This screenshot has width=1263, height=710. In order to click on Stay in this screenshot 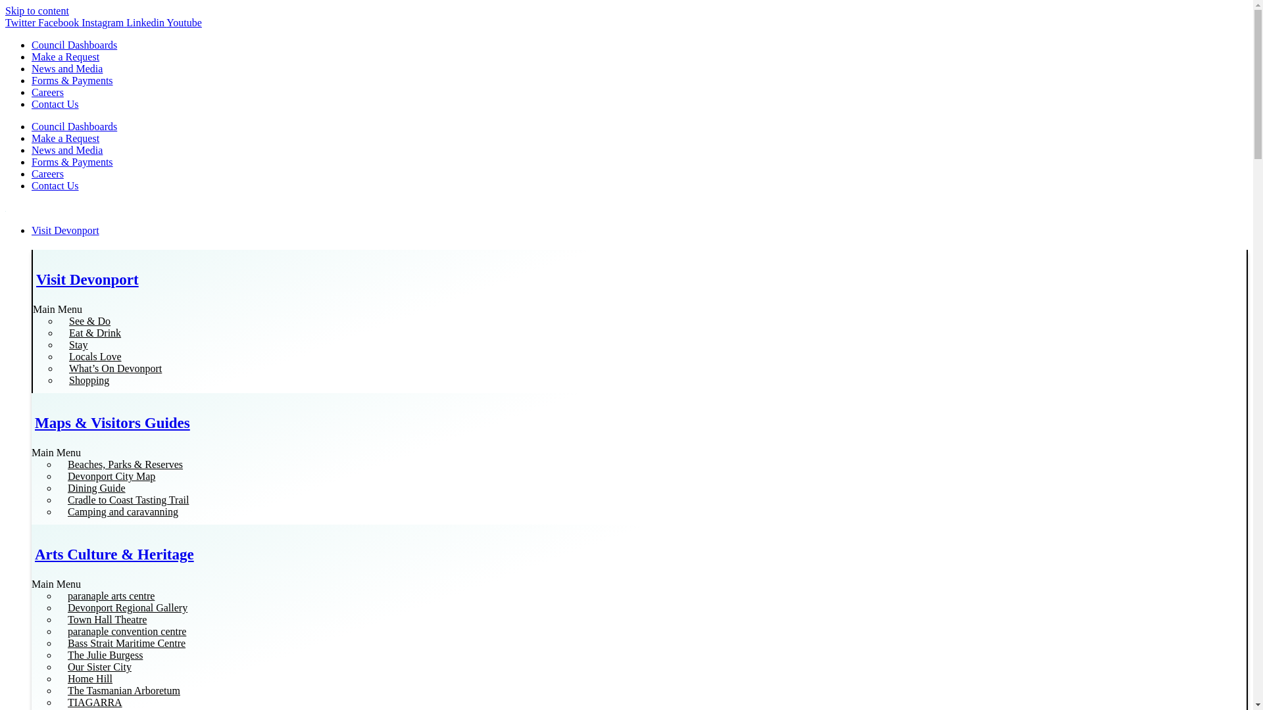, I will do `click(78, 344)`.